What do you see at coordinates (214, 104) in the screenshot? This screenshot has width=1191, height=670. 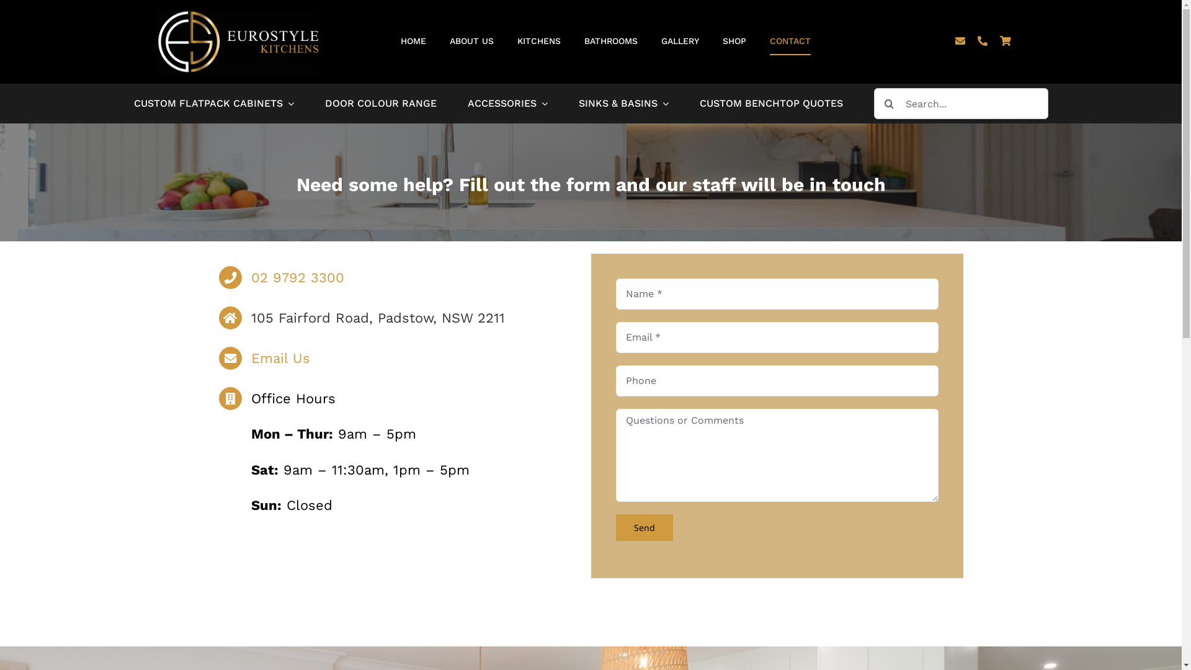 I see `CUSTOM FLATPACK CABINETS` at bounding box center [214, 104].